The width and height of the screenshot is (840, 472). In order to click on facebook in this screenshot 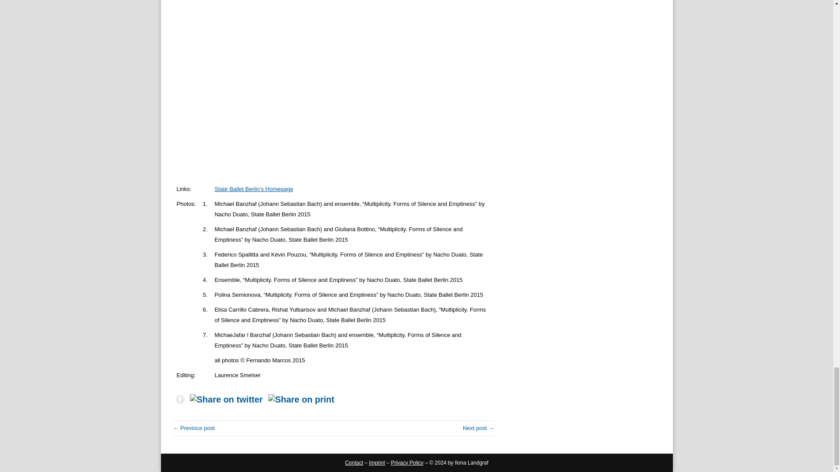, I will do `click(180, 399)`.